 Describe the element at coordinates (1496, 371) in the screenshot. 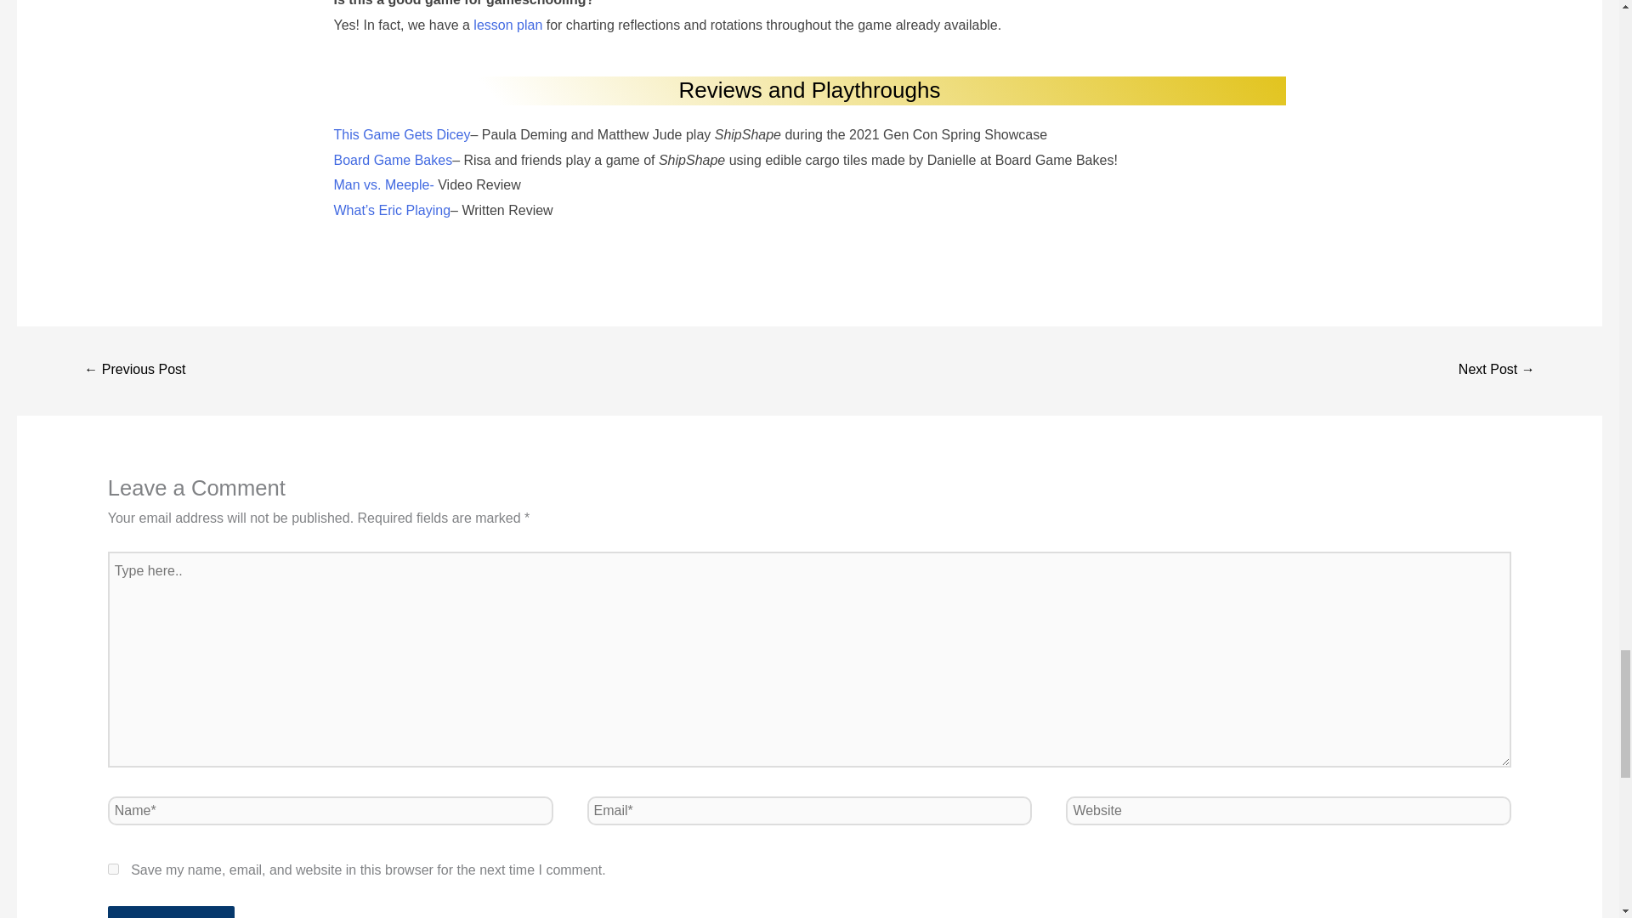

I see `Everything You Need to Know About The Mansky Caper!` at that location.